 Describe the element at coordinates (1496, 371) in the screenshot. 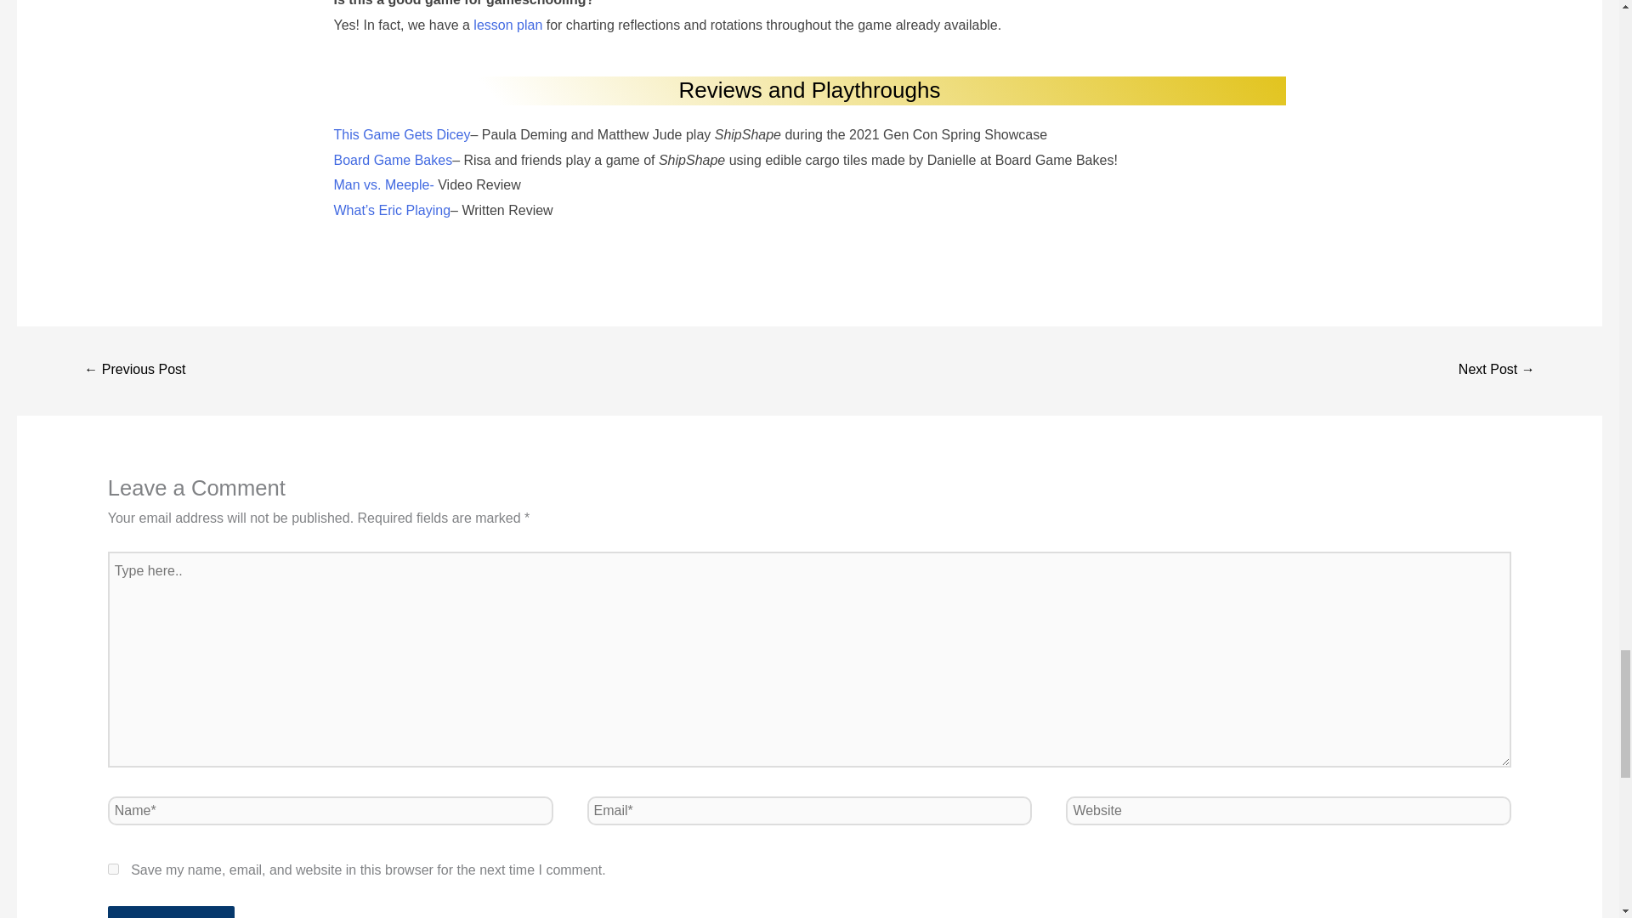

I see `Everything You Need to Know About The Mansky Caper!` at that location.